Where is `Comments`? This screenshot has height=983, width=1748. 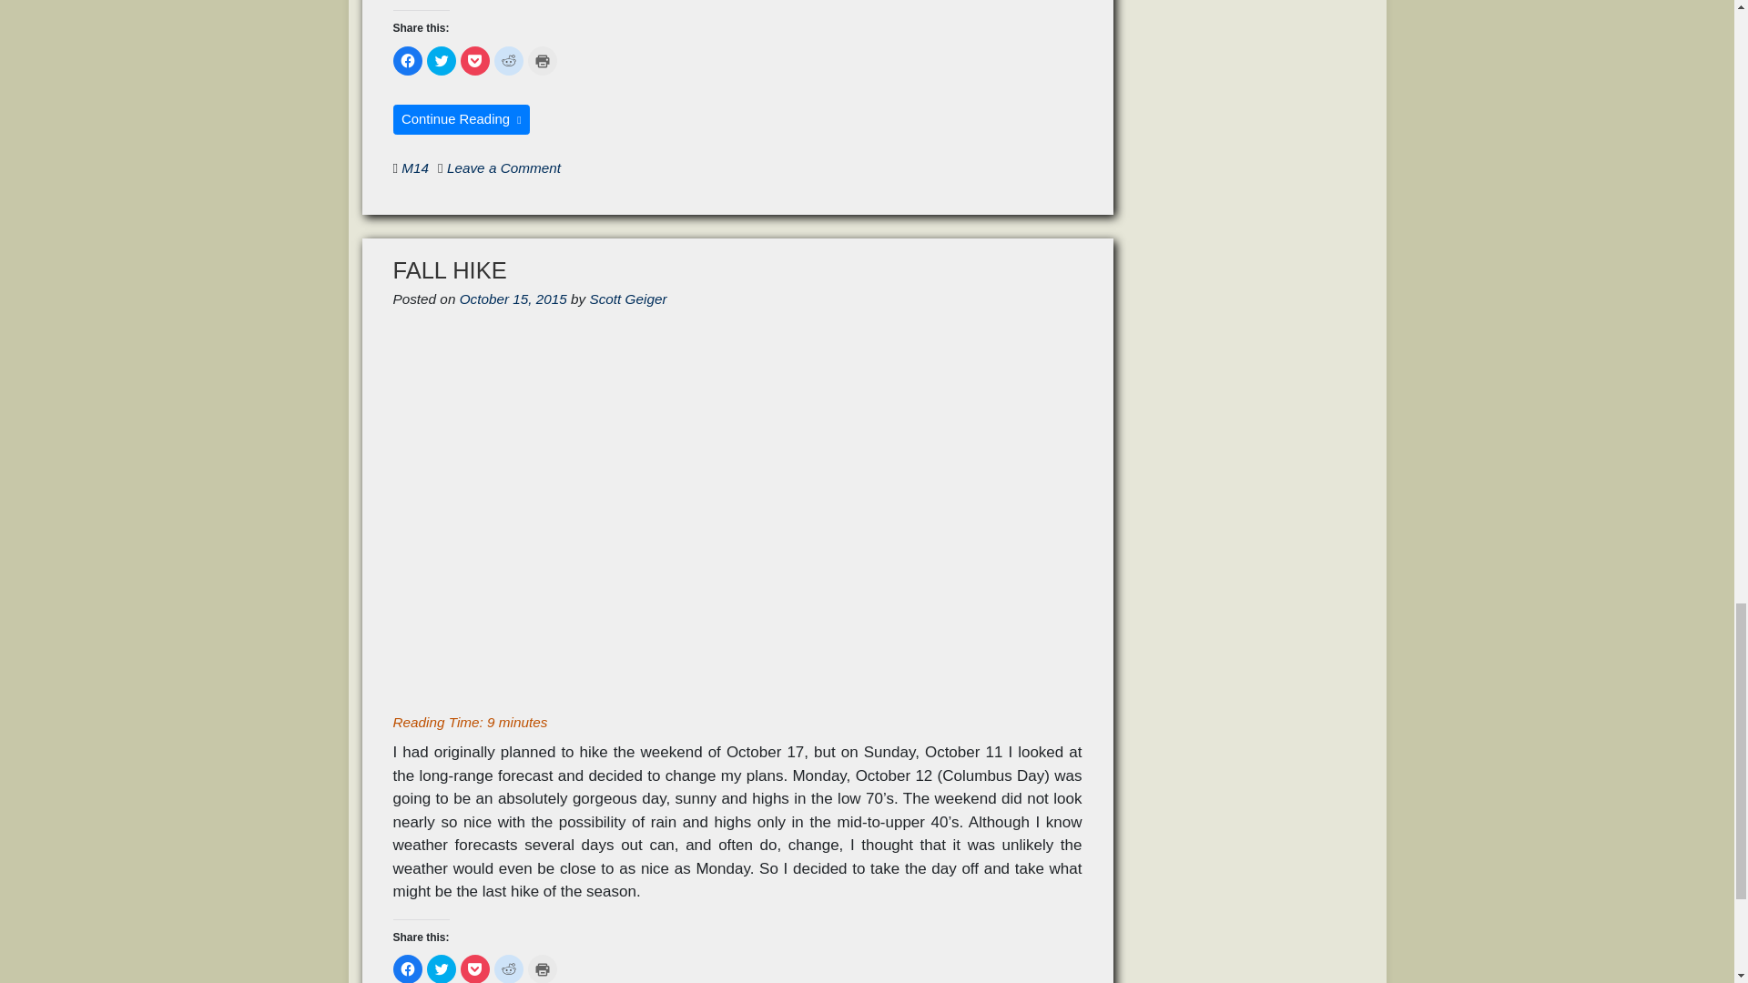 Comments is located at coordinates (441, 167).